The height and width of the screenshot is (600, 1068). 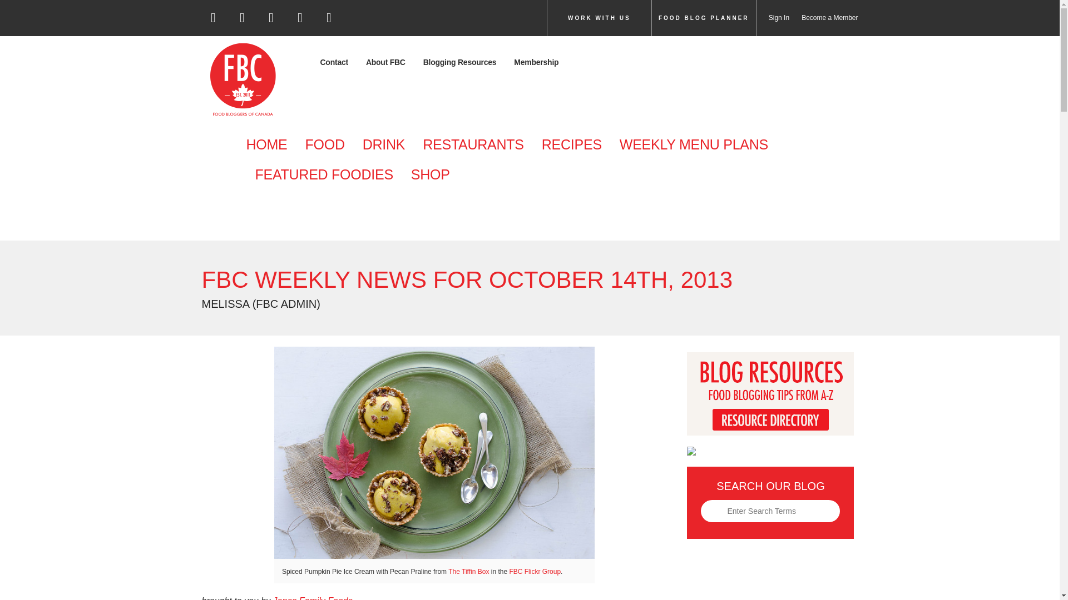 What do you see at coordinates (300, 21) in the screenshot?
I see `Pinterest` at bounding box center [300, 21].